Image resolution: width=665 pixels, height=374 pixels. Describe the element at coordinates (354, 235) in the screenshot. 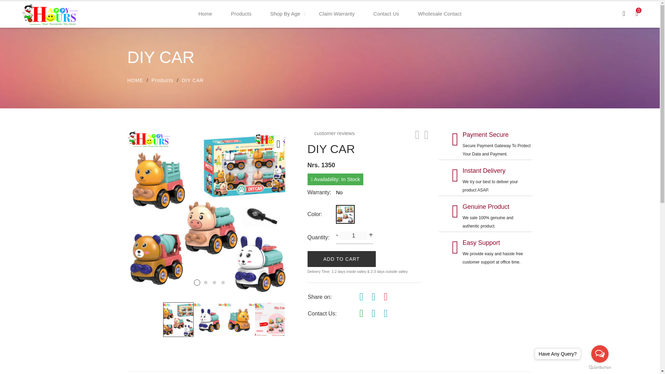

I see `1` at that location.